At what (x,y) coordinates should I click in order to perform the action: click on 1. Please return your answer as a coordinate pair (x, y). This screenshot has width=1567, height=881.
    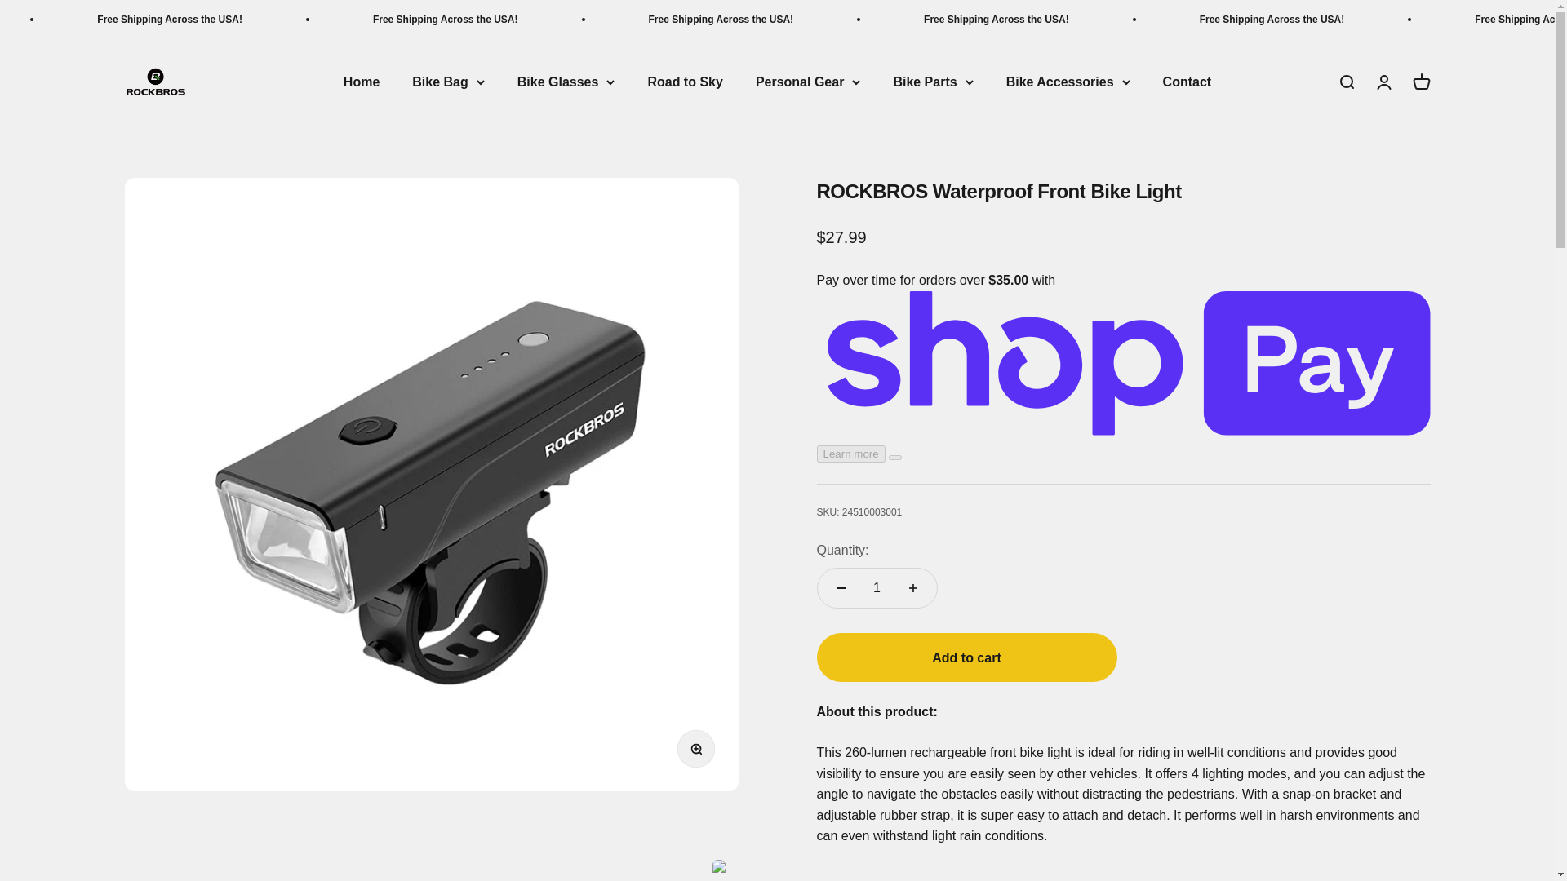
    Looking at the image, I should click on (1420, 82).